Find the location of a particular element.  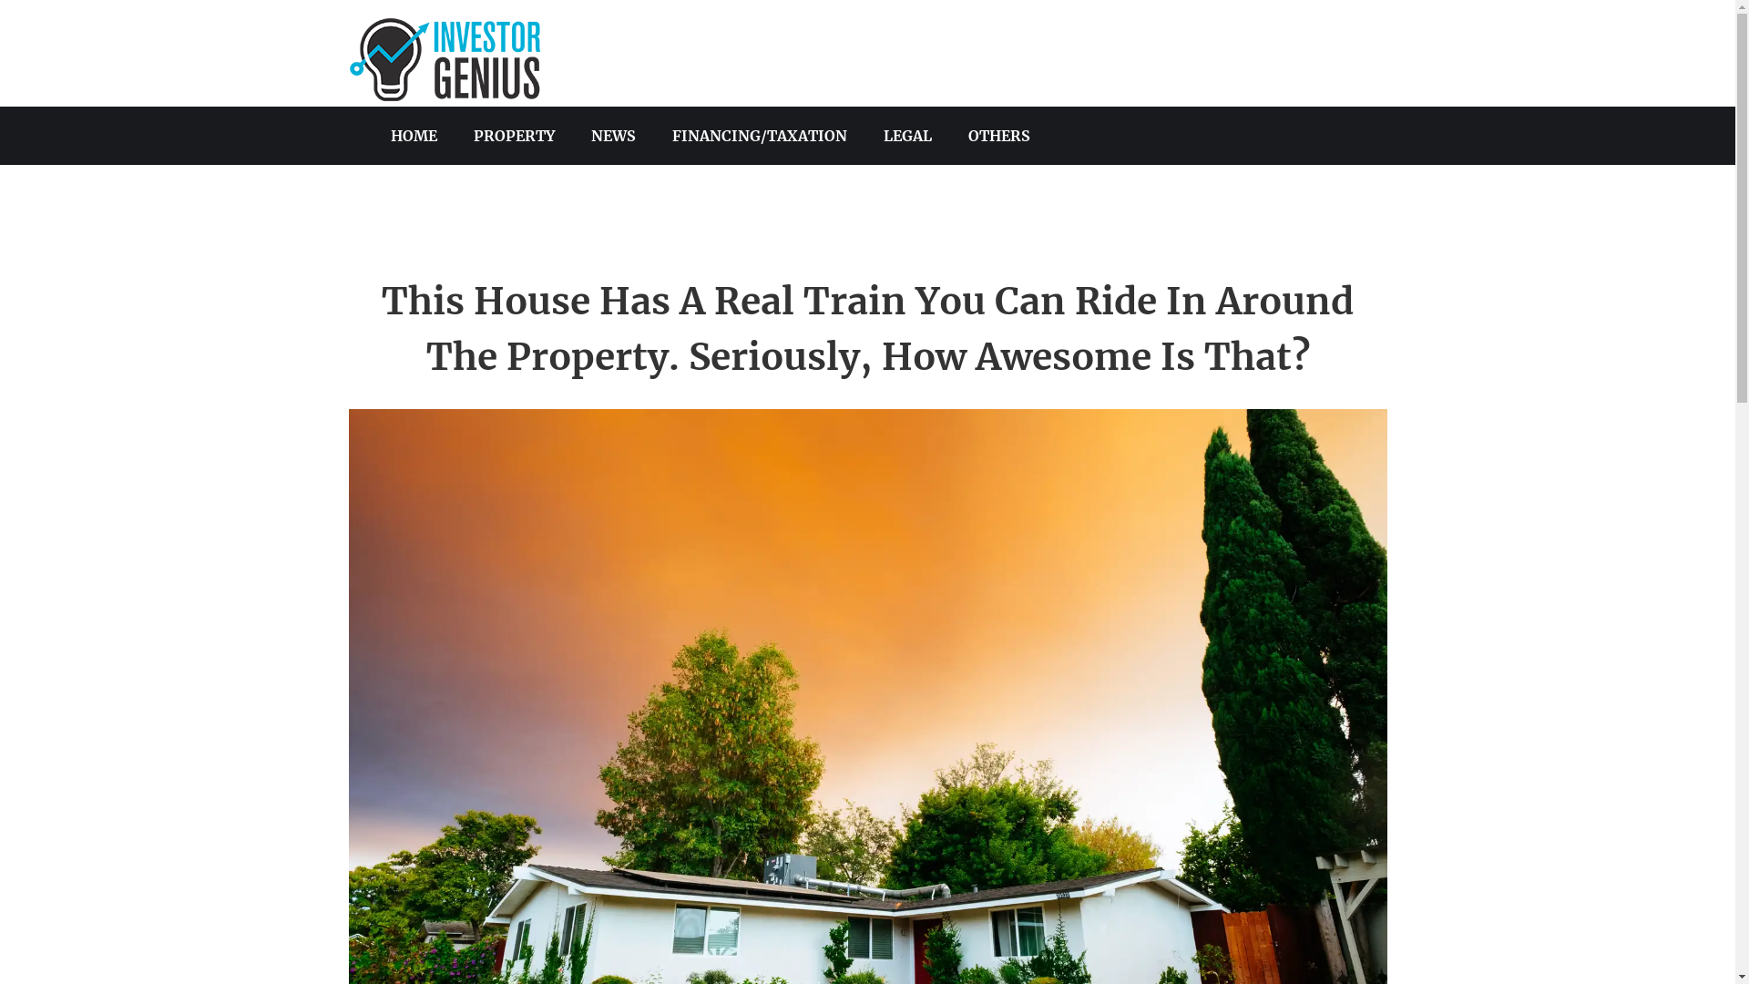

OTHERS is located at coordinates (999, 136).